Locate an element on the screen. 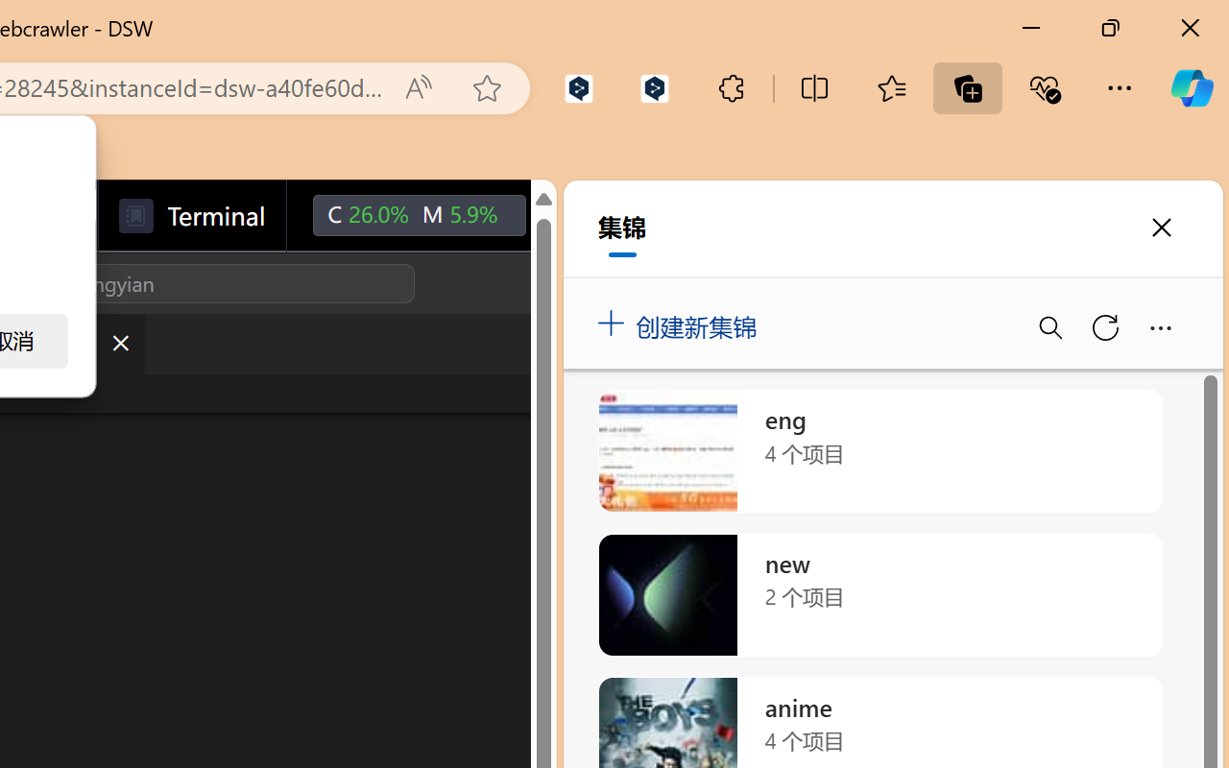 The image size is (1229, 768). Copilot (Ctrl+Shift+.) is located at coordinates (1192, 88).